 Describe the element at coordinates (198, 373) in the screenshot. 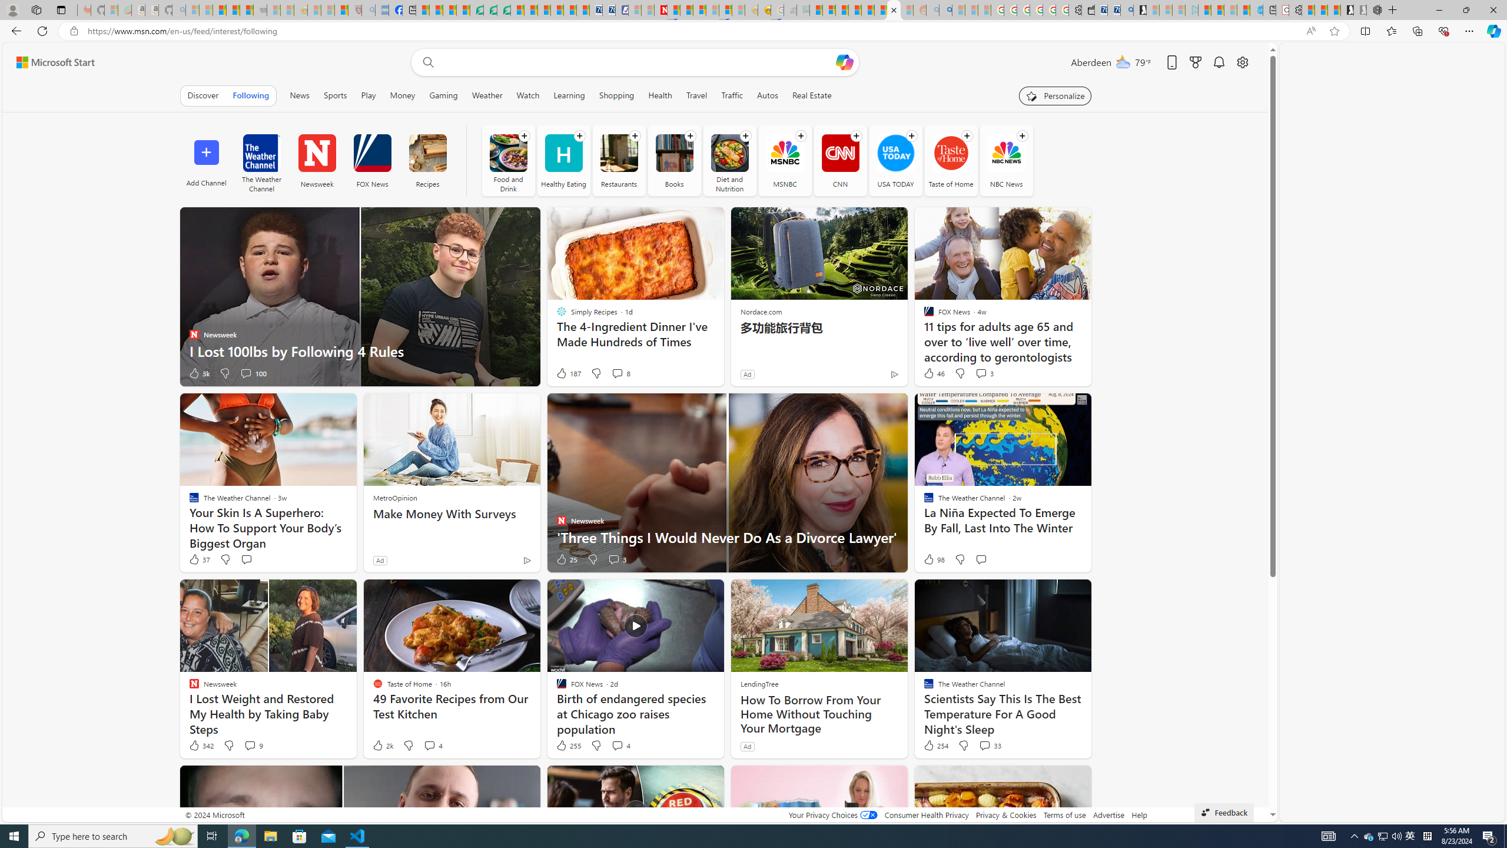

I see `3k Like` at that location.